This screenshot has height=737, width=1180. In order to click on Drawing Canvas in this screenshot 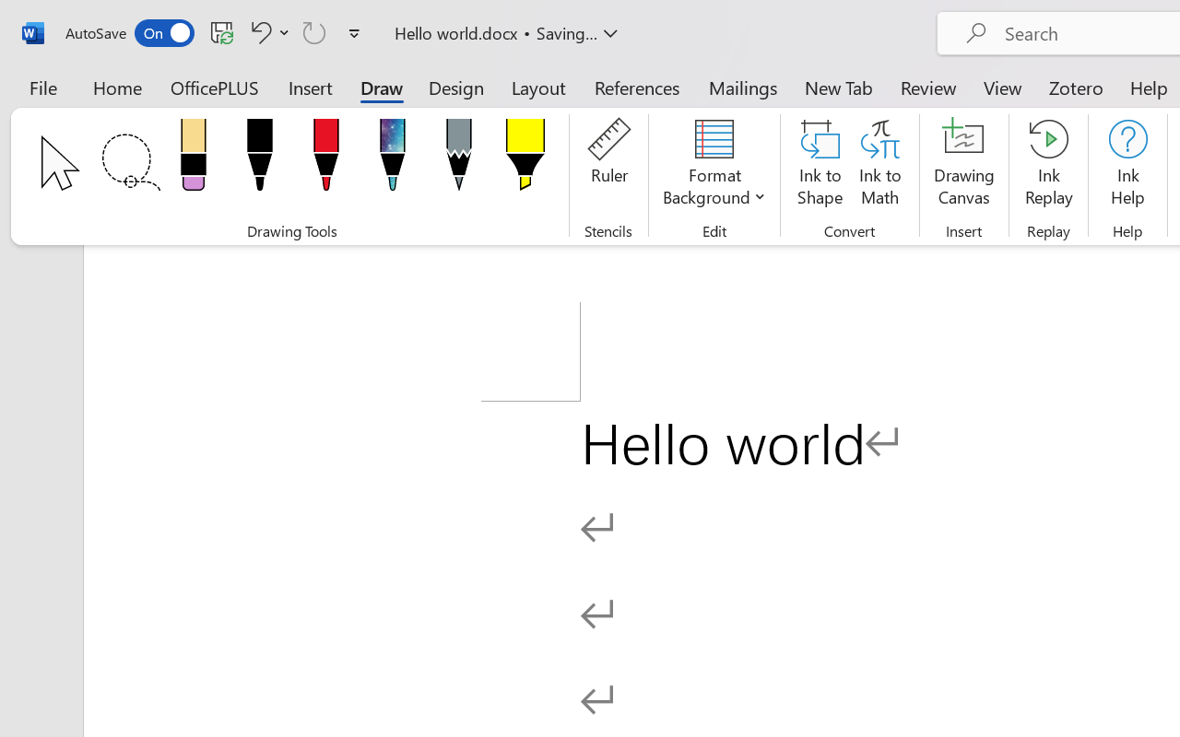, I will do `click(964, 166)`.